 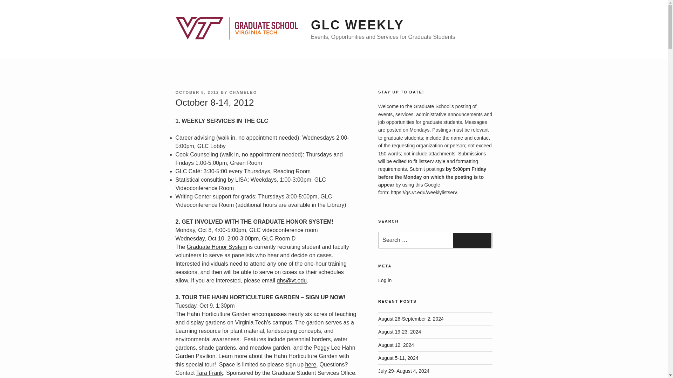 I want to click on Graduate Honor System, so click(x=217, y=246).